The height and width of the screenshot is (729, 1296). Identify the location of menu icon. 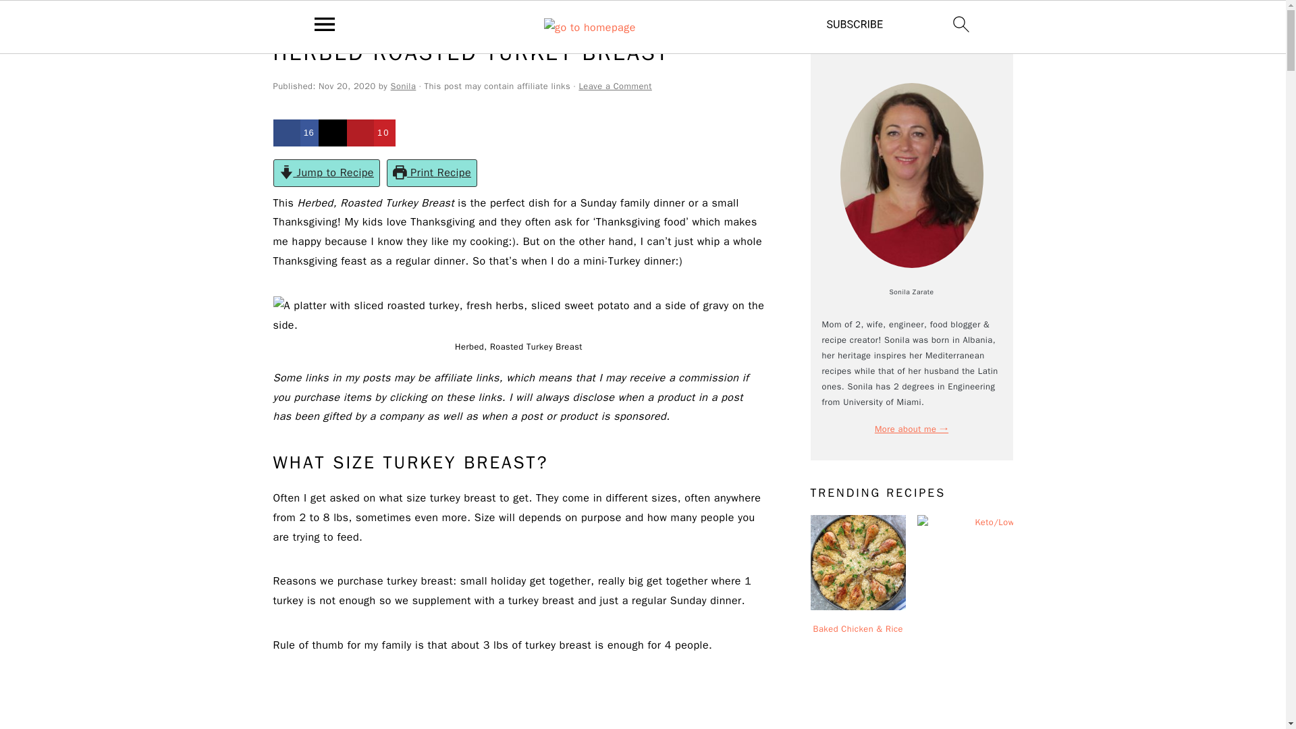
(325, 24).